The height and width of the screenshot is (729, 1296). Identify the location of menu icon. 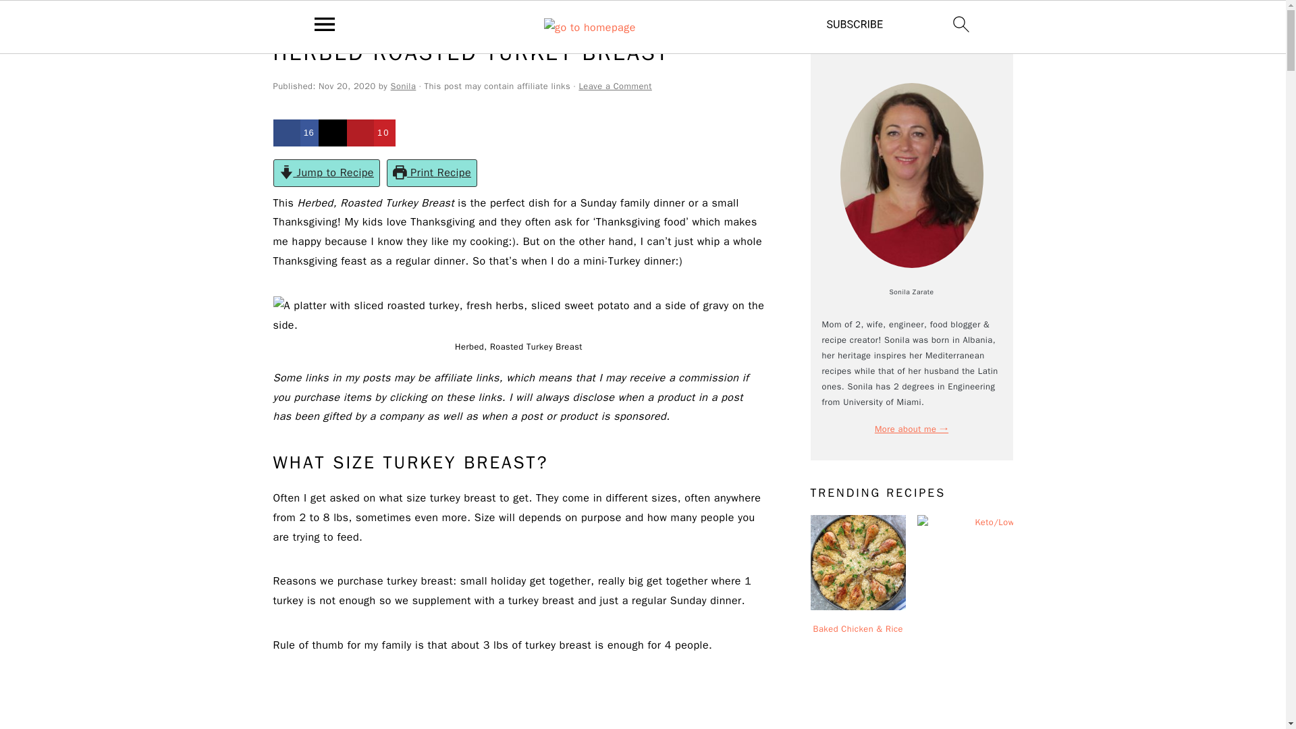
(325, 24).